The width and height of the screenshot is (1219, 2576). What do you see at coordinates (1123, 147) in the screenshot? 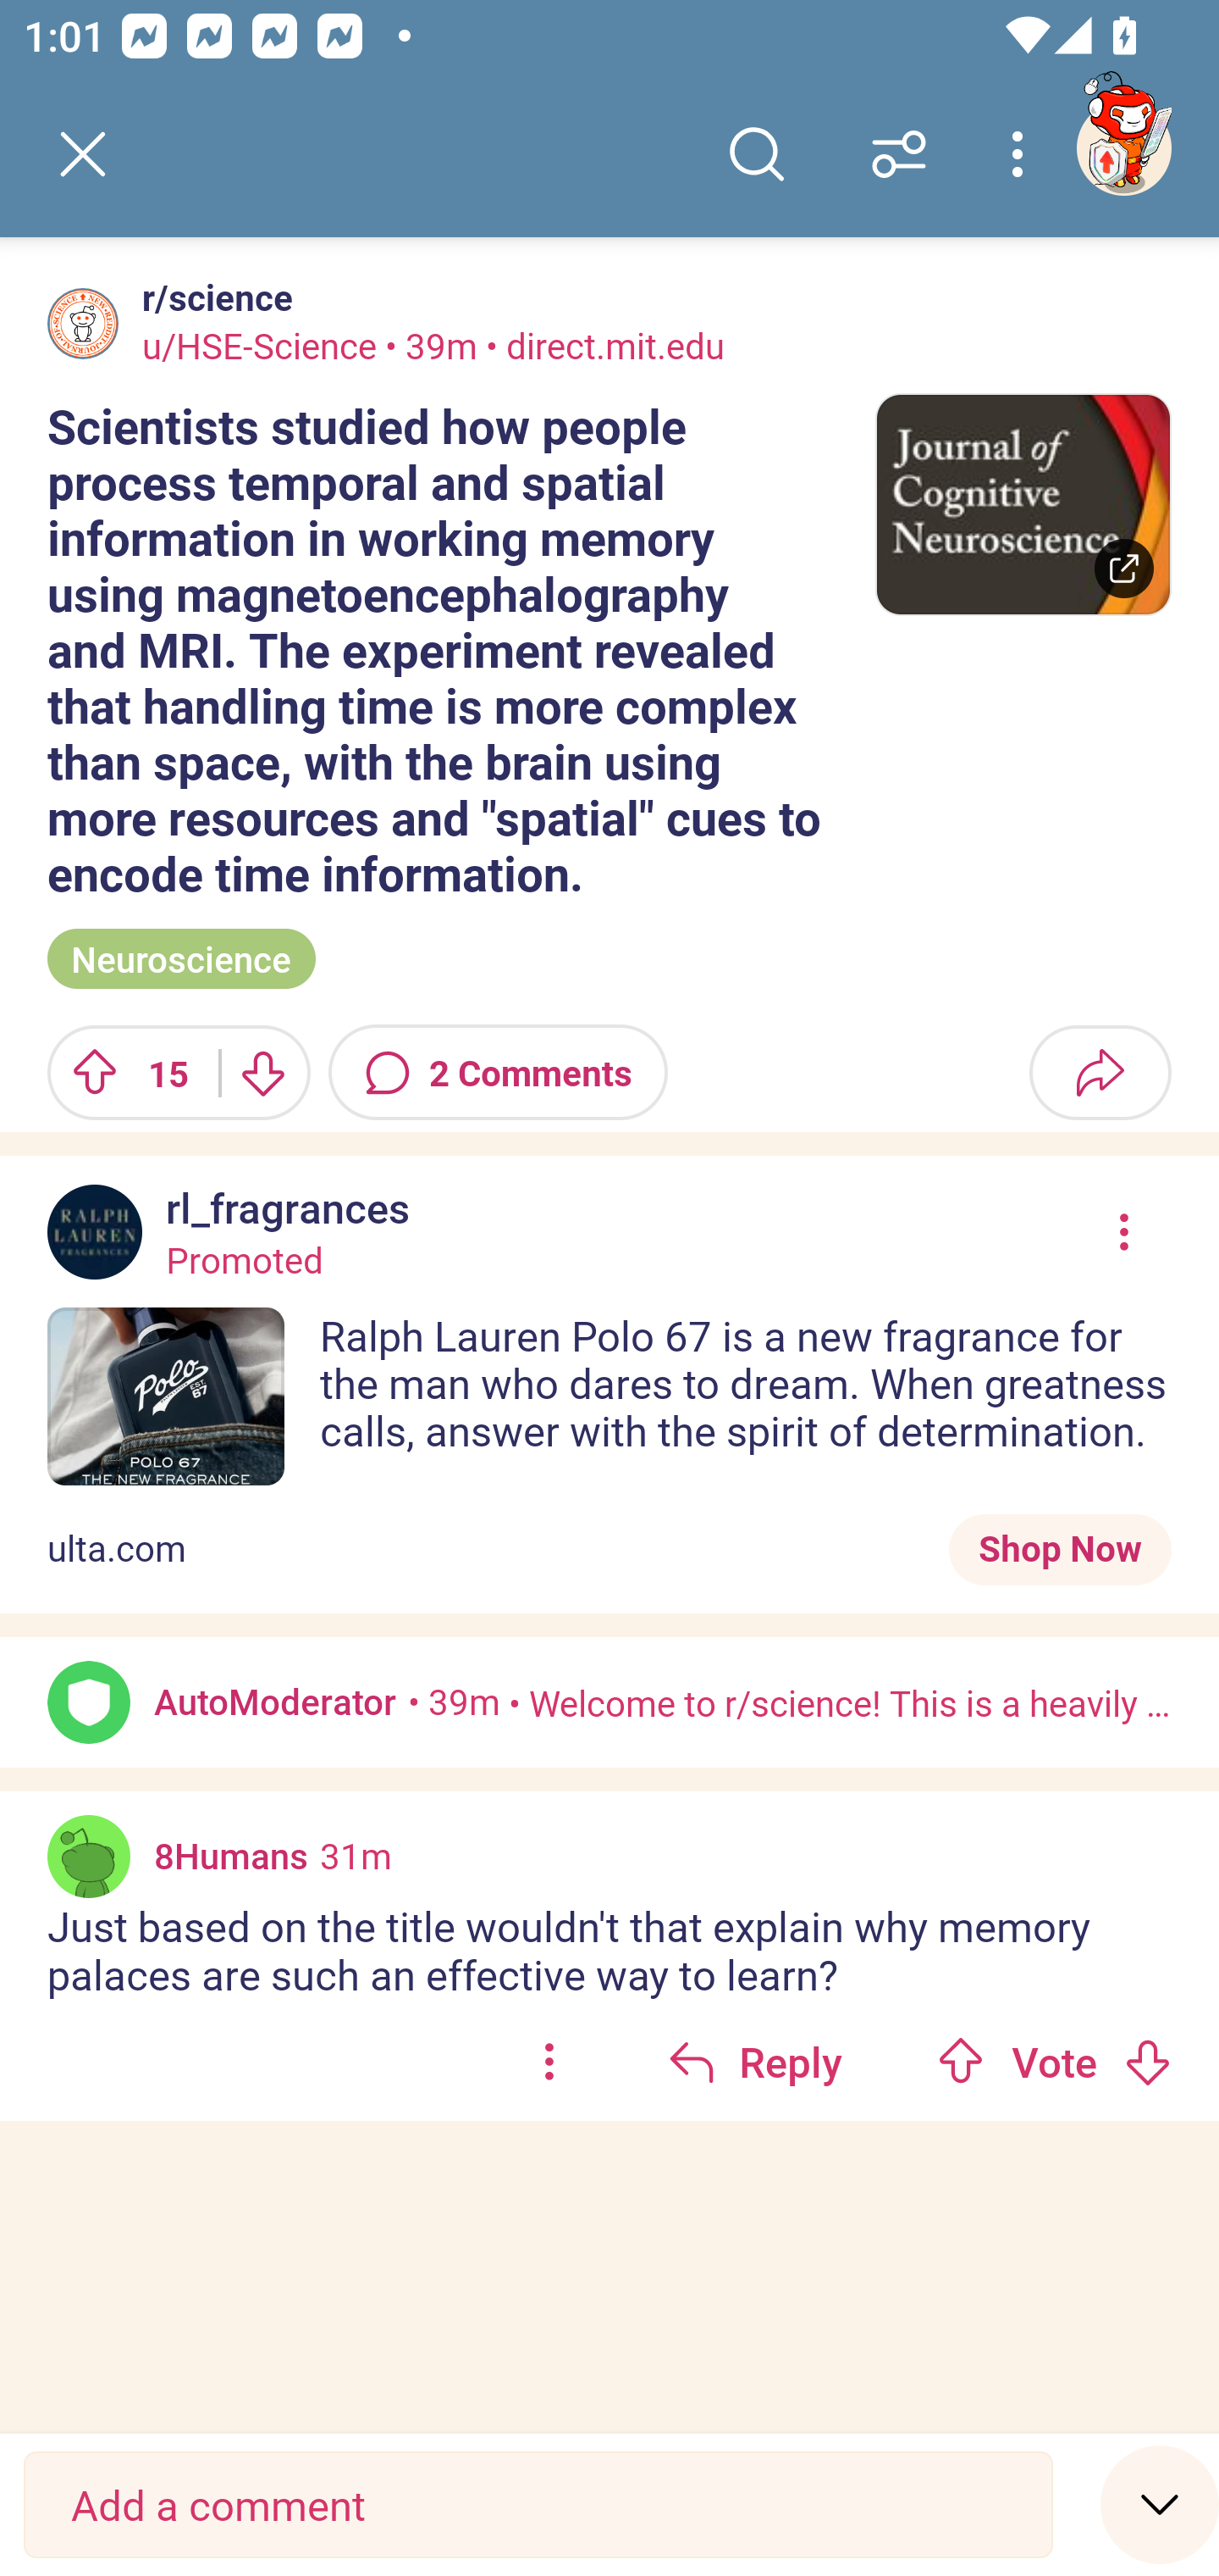
I see `TestAppium002 account` at bounding box center [1123, 147].